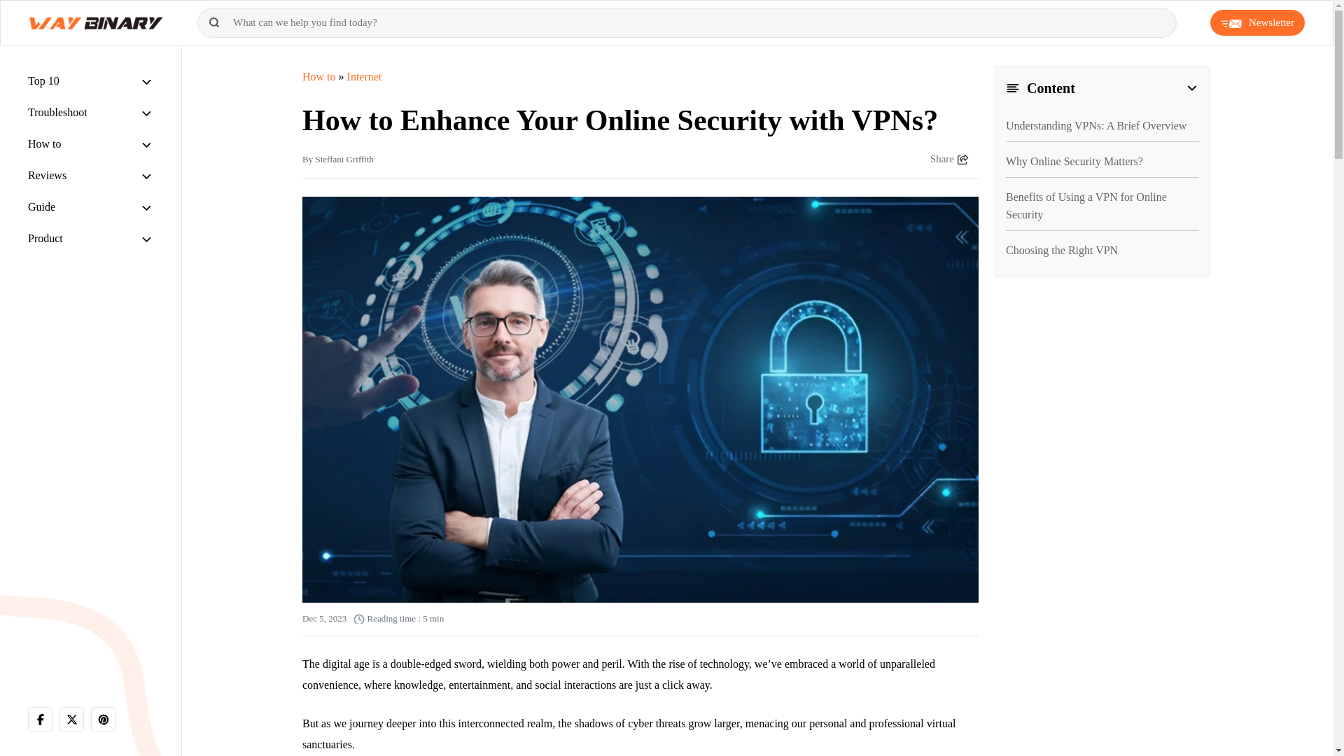 Image resolution: width=1344 pixels, height=756 pixels. I want to click on Troubleshoot, so click(57, 112).